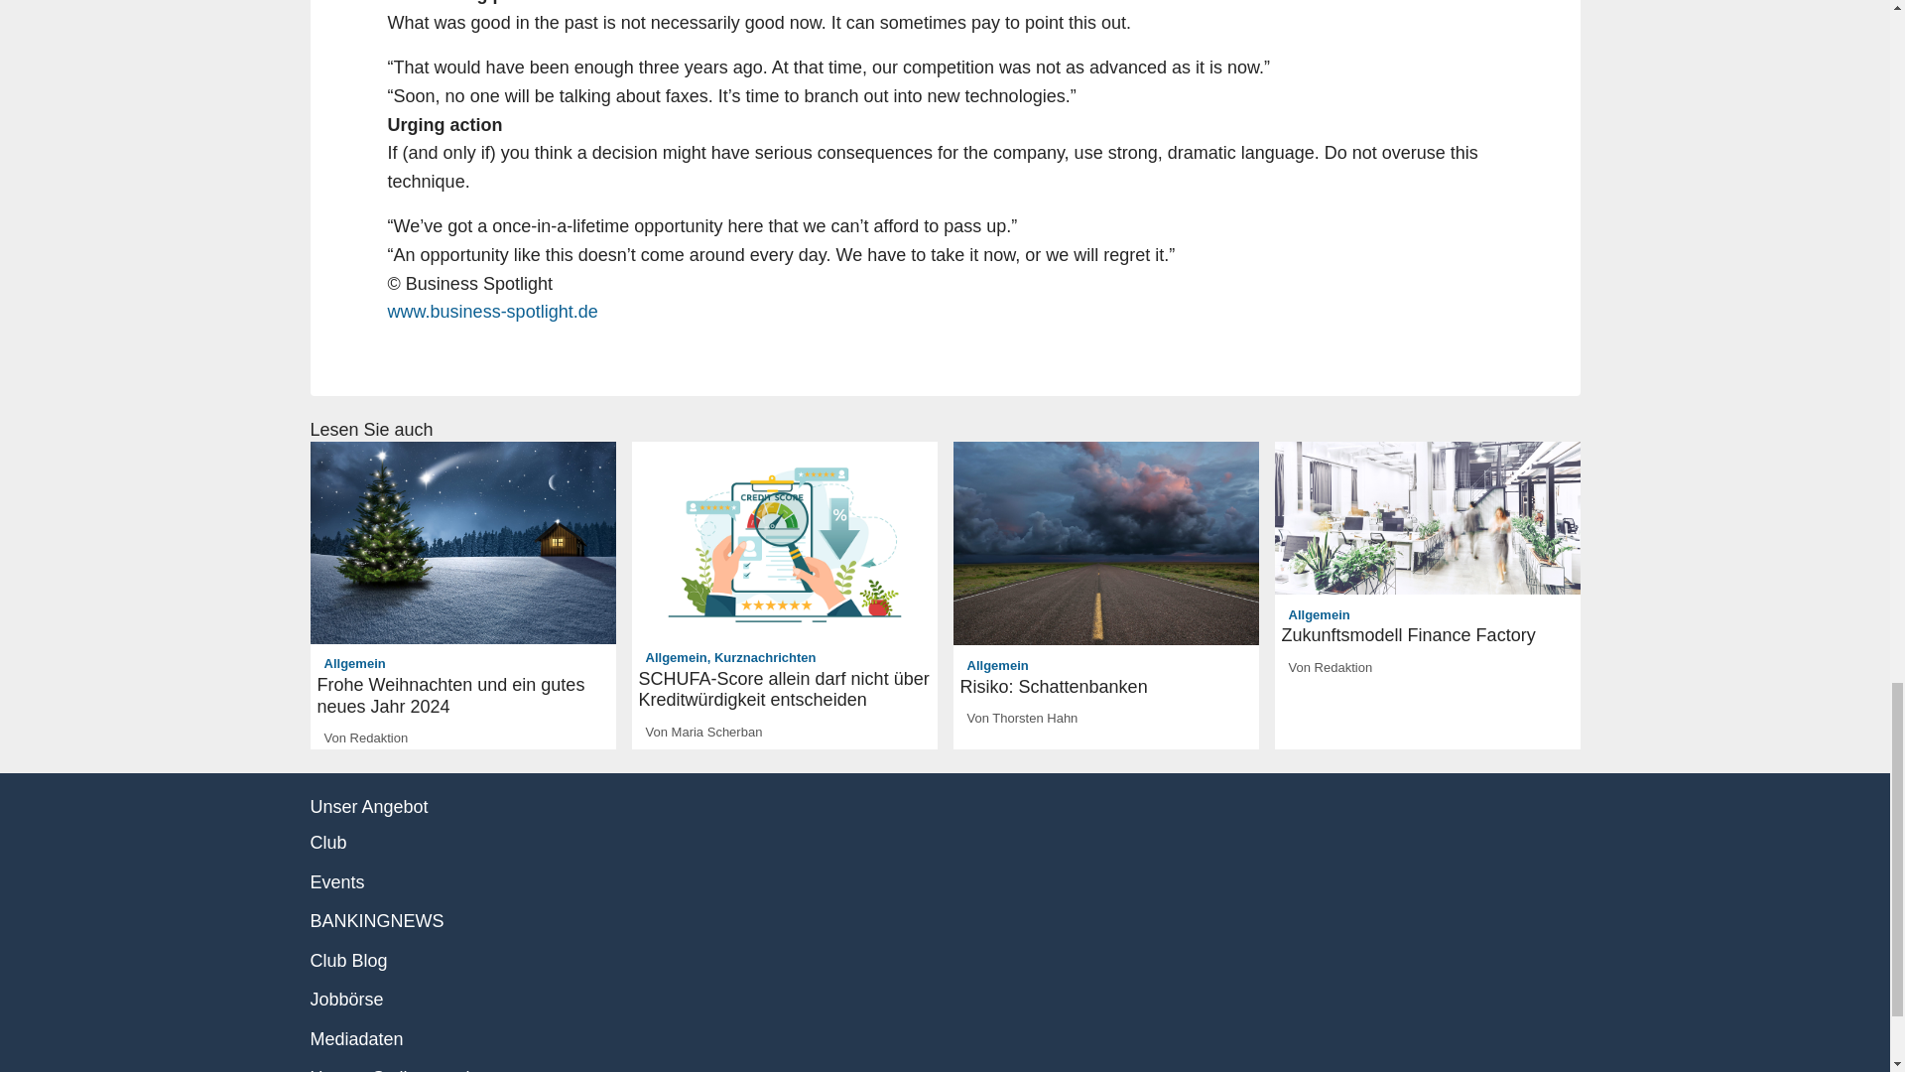 This screenshot has height=1072, width=1905. I want to click on Allgemein, so click(355, 663).